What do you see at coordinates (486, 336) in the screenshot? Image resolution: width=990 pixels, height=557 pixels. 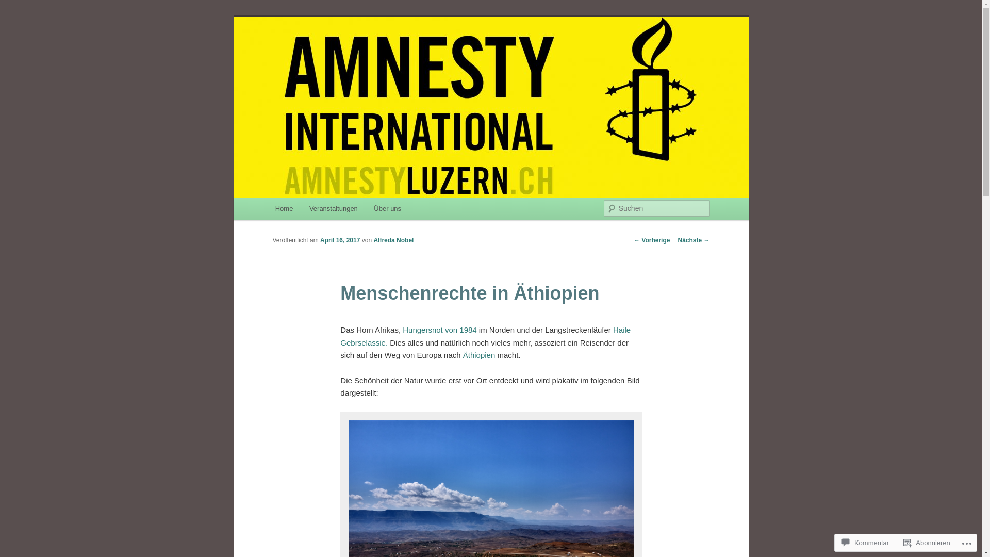 I see `Haile Gebrselassie.` at bounding box center [486, 336].